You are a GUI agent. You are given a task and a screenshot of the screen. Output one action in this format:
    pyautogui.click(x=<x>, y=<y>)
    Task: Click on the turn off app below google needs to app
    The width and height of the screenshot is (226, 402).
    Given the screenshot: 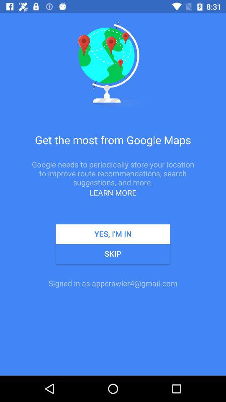 What is the action you would take?
    pyautogui.click(x=113, y=193)
    